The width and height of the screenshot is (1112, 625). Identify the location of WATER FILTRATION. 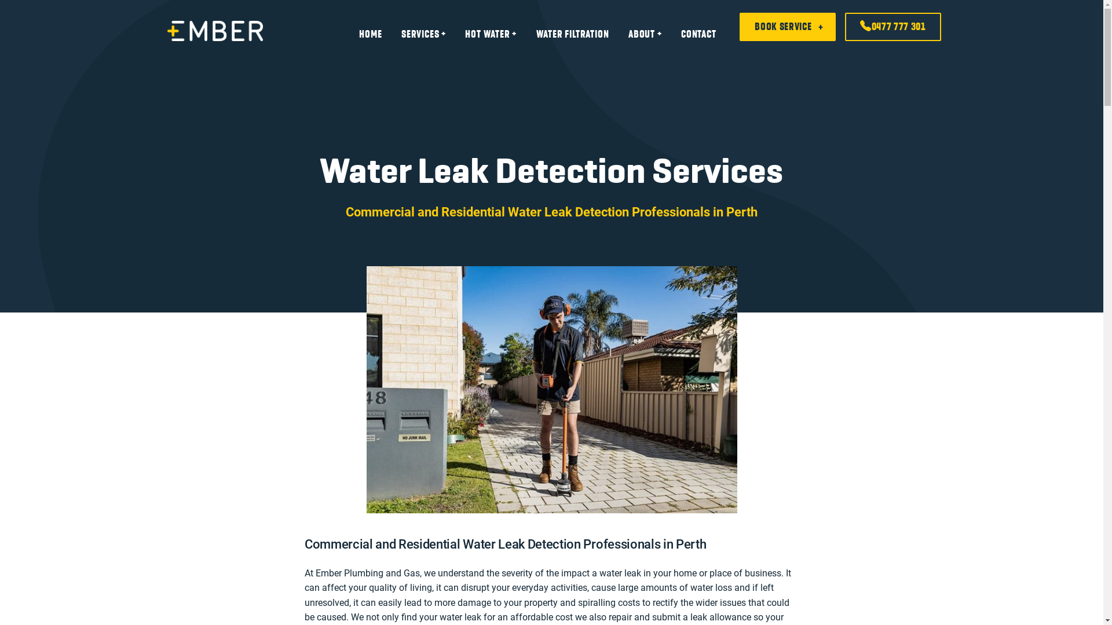
(573, 34).